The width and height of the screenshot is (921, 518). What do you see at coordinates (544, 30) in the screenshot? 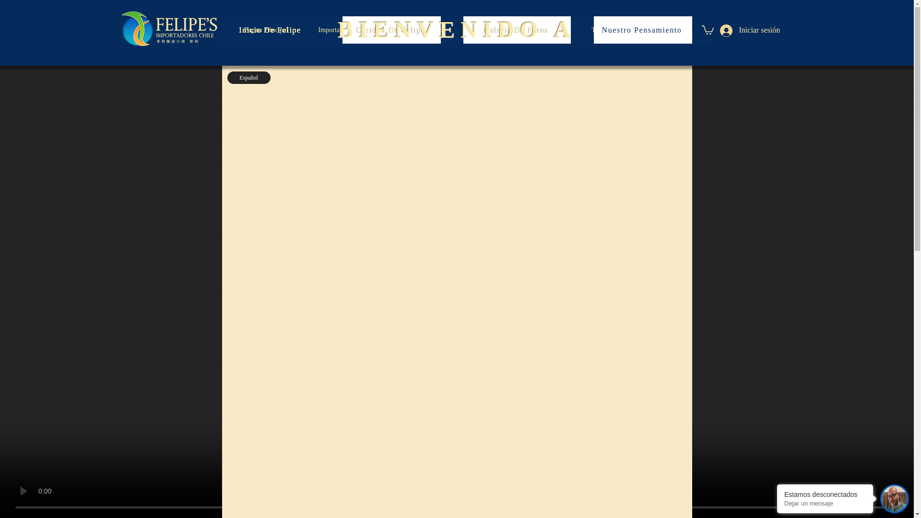
I see `Testimonios` at bounding box center [544, 30].